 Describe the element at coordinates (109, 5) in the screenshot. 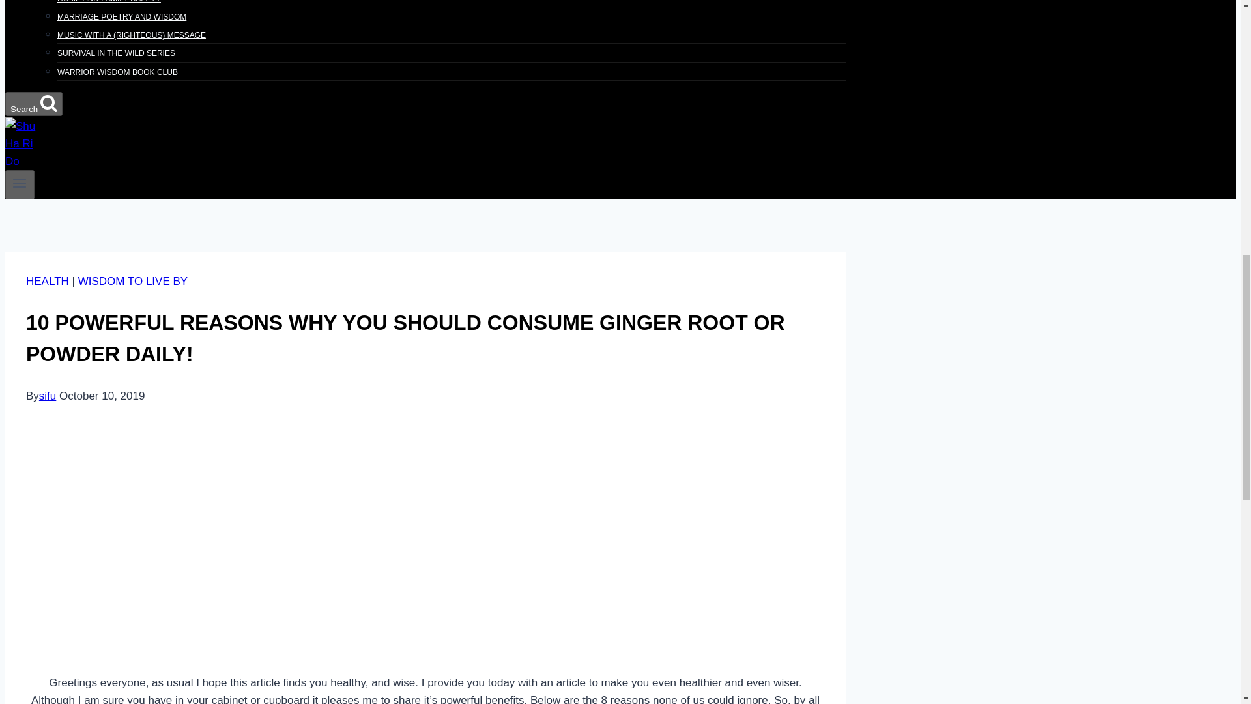

I see `HOME AND FAMILY SAFETY` at that location.